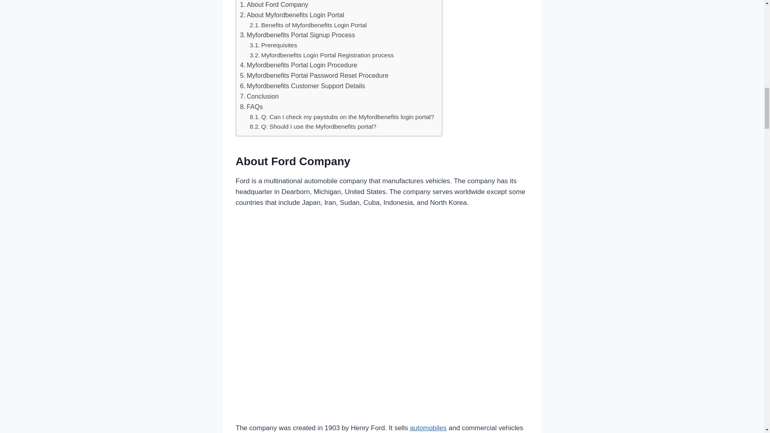  I want to click on Benefits of Myfordbenefits Login Portal, so click(308, 25).